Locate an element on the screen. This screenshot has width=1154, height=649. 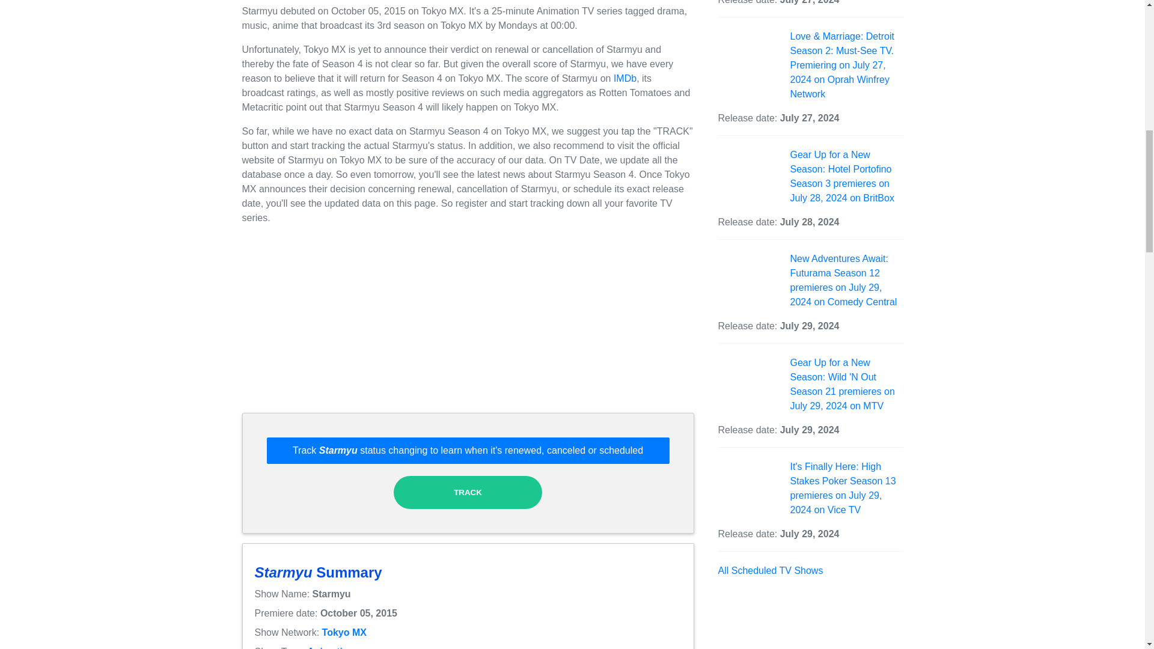
IMDb is located at coordinates (625, 78).